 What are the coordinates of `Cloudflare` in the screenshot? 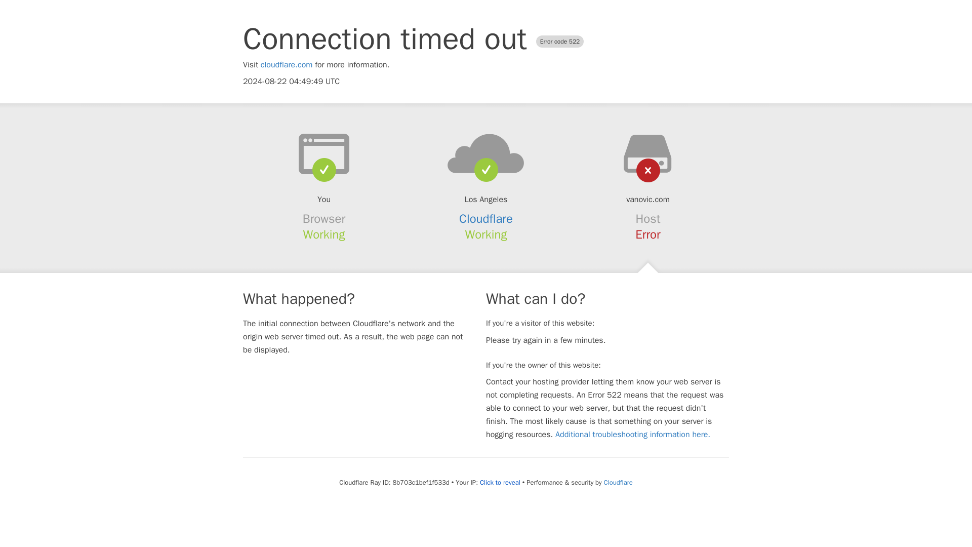 It's located at (486, 219).